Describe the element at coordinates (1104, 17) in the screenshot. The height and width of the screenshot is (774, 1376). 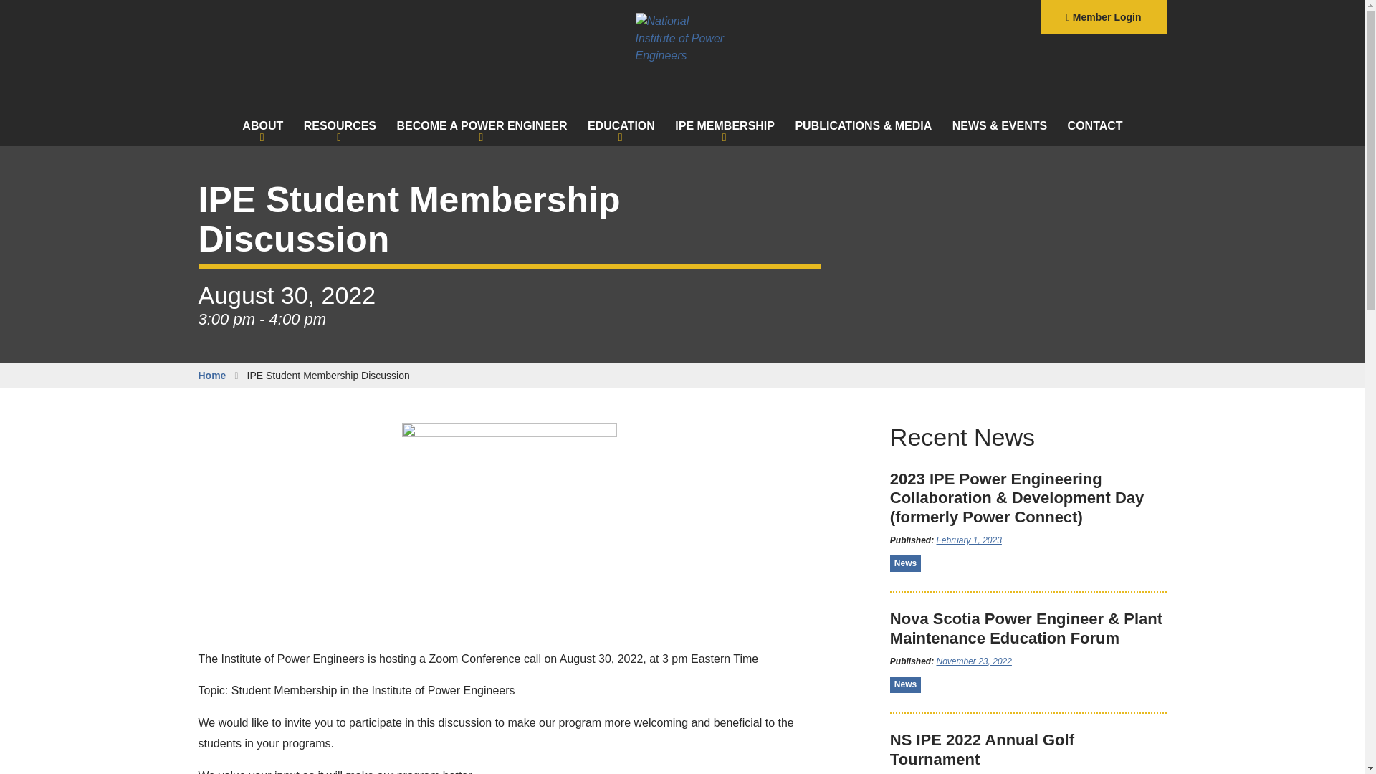
I see `Member Login` at that location.